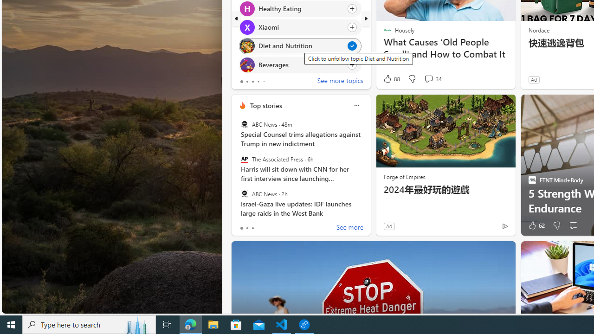 The image size is (594, 334). Describe the element at coordinates (247, 228) in the screenshot. I see `tab-1` at that location.